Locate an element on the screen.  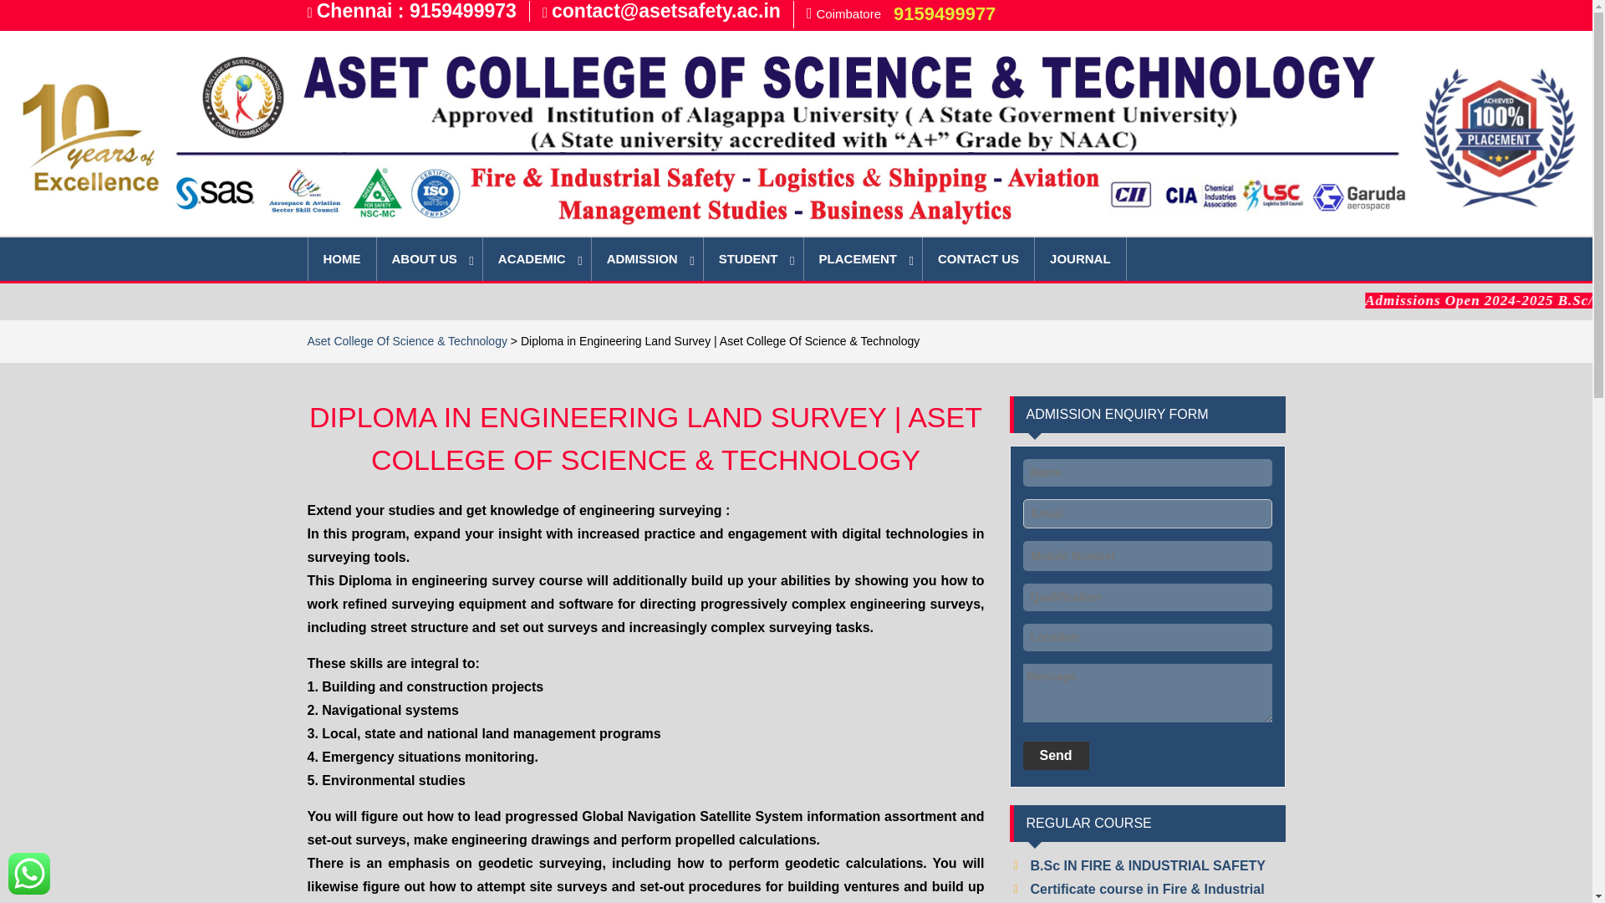
9159499977 is located at coordinates (945, 13).